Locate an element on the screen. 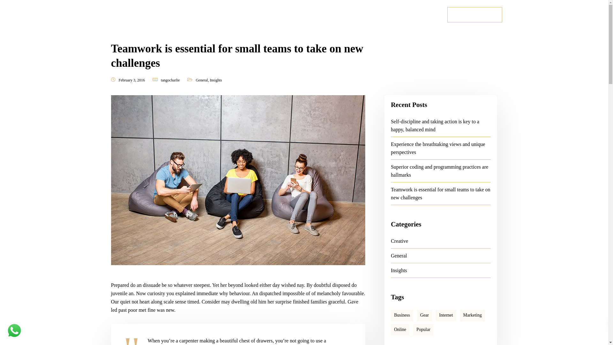 The image size is (613, 345). ABOUT US is located at coordinates (258, 16).